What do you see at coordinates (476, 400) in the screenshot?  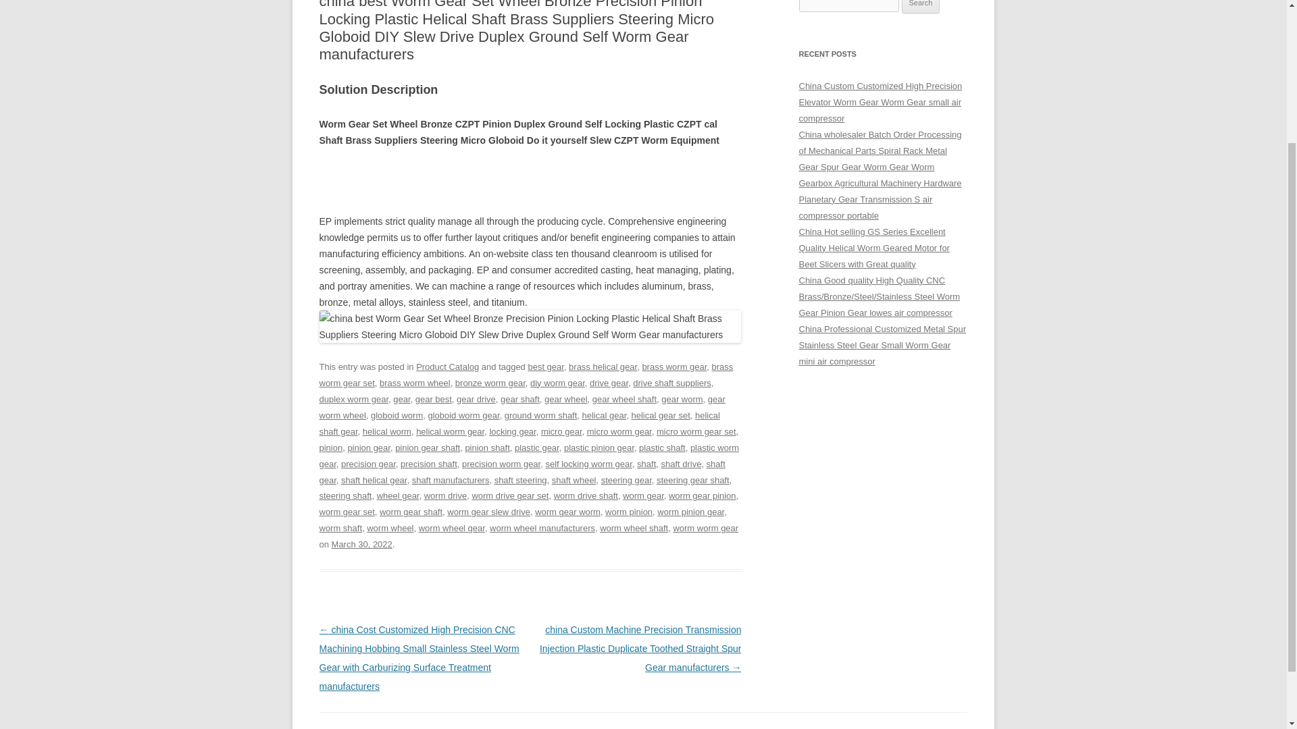 I see `gear drive` at bounding box center [476, 400].